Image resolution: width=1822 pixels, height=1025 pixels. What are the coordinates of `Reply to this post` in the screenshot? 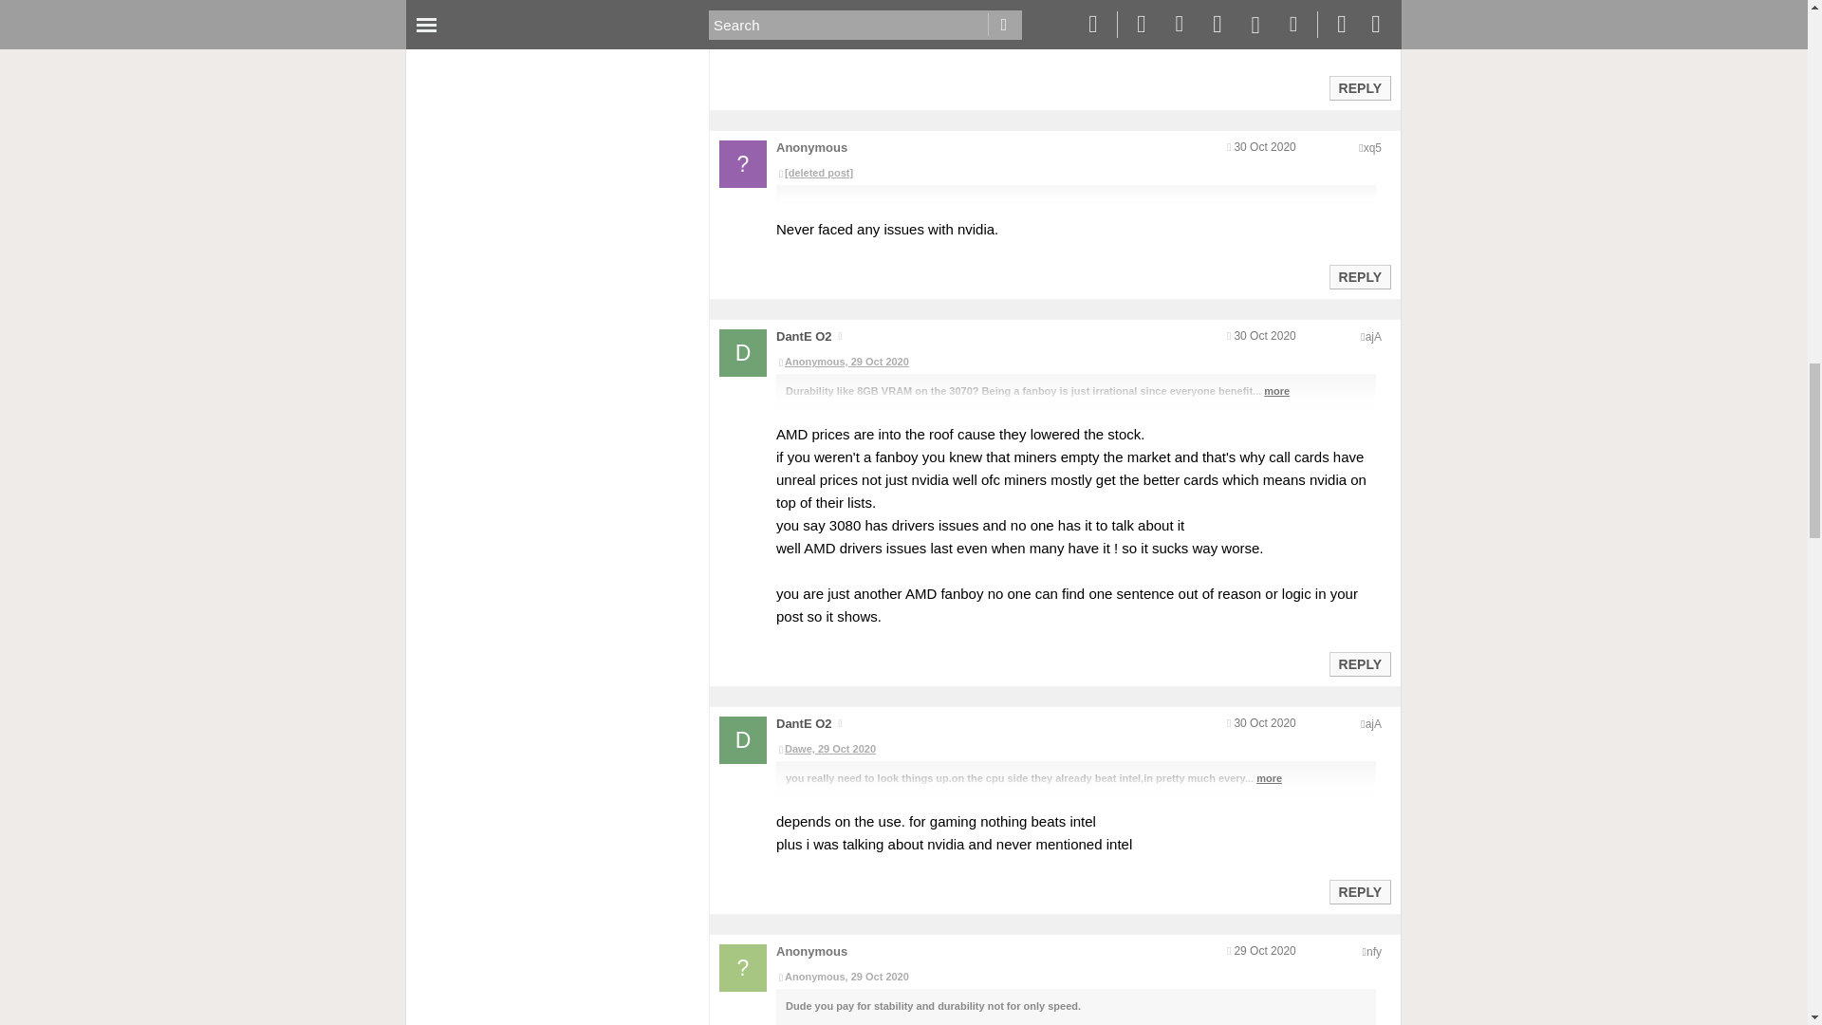 It's located at (1359, 88).